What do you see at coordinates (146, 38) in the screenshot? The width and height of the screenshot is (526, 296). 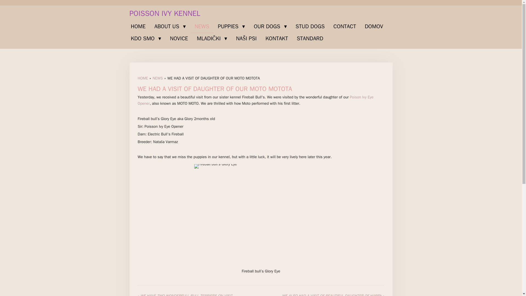 I see `KDO SMO` at bounding box center [146, 38].